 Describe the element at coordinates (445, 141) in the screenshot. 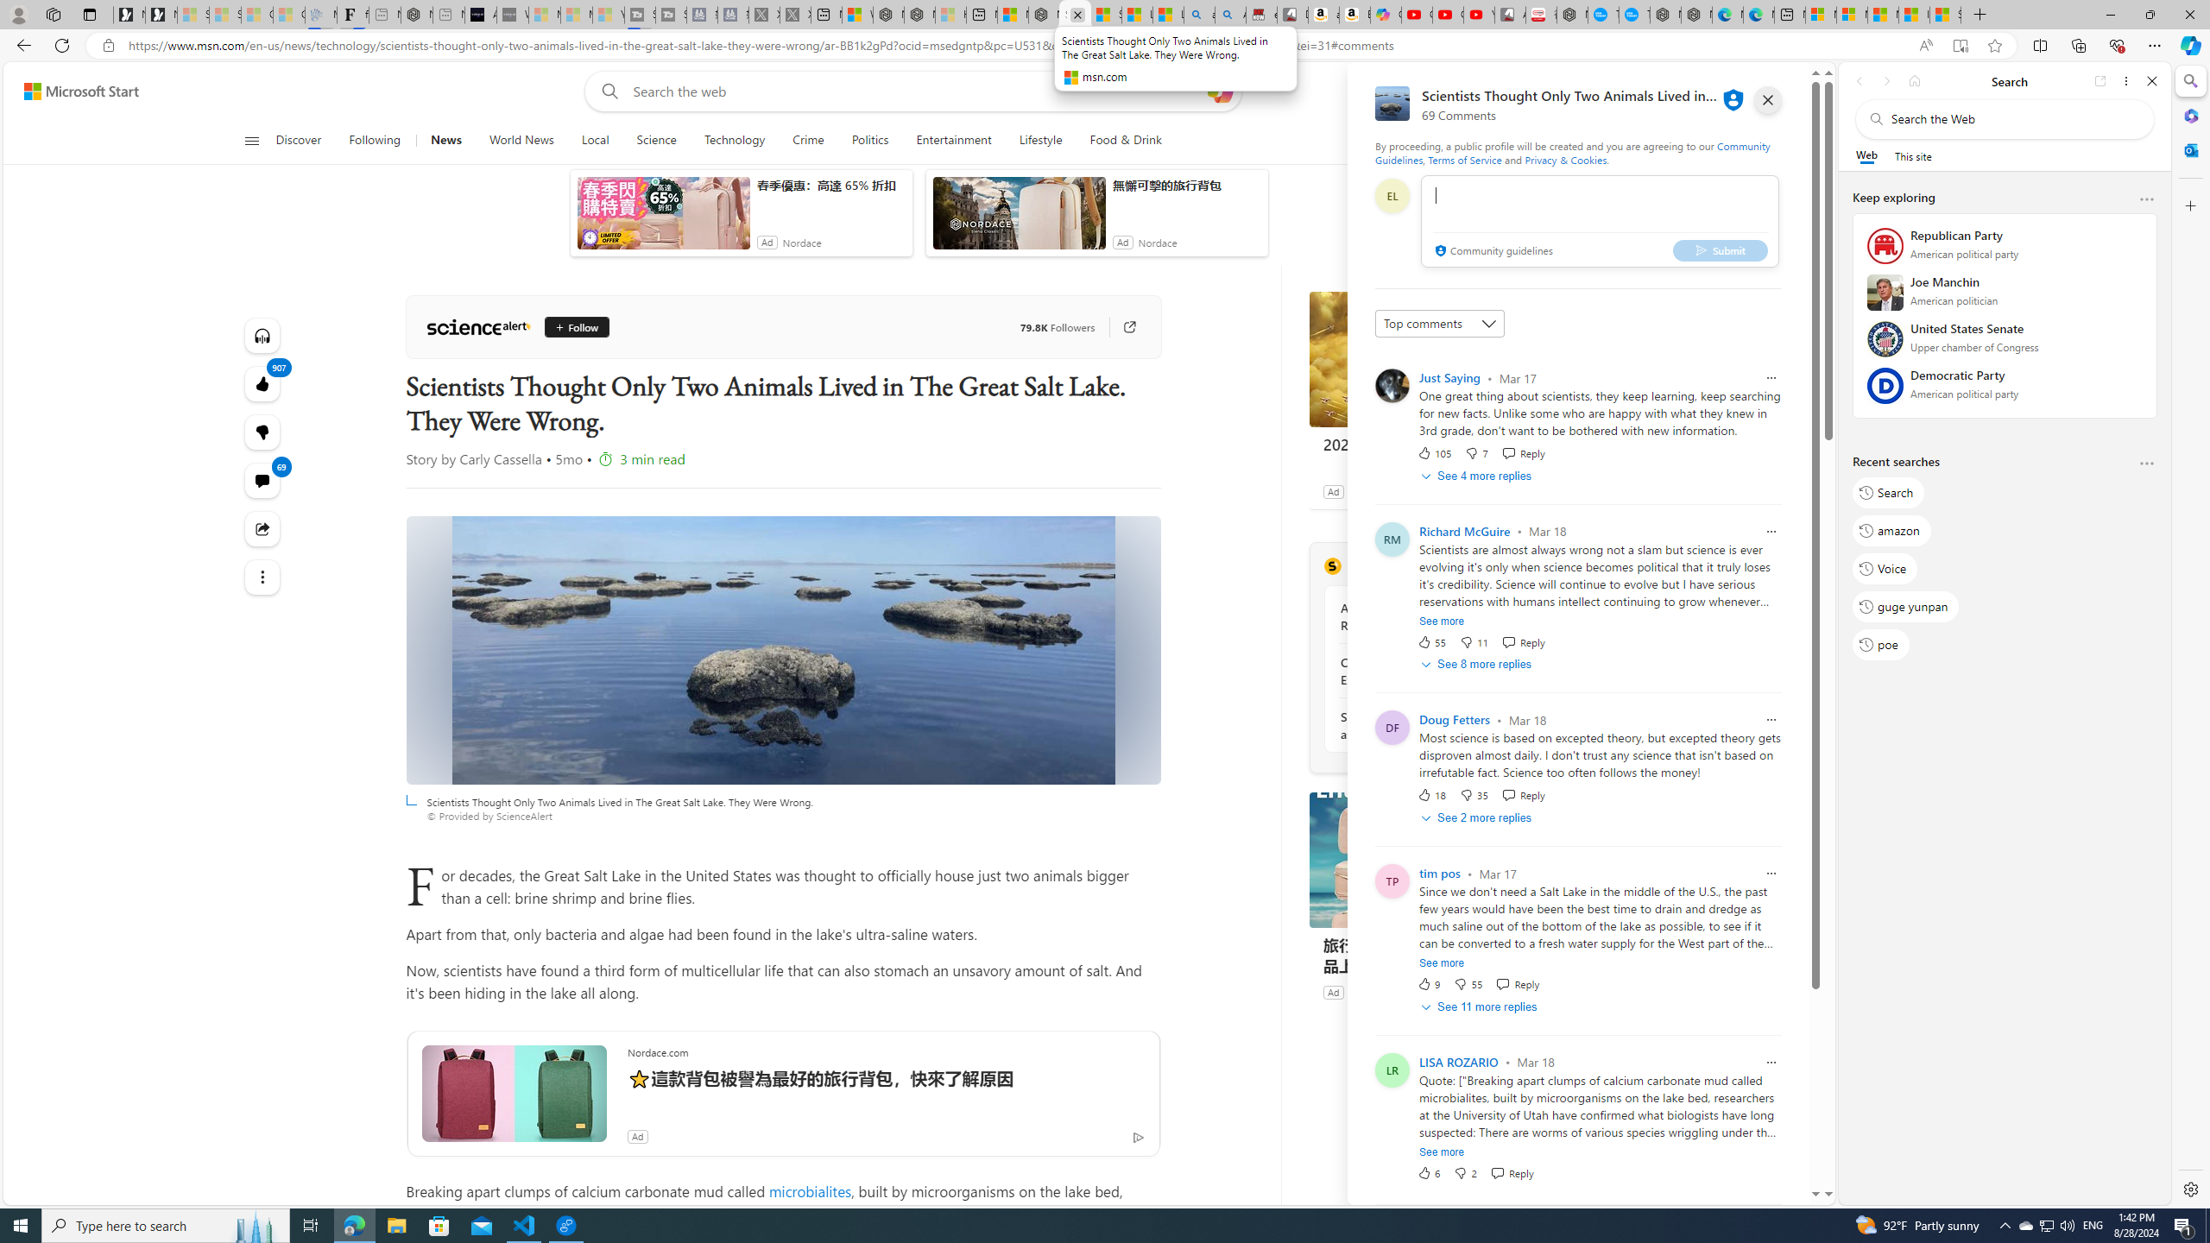

I see `News` at that location.